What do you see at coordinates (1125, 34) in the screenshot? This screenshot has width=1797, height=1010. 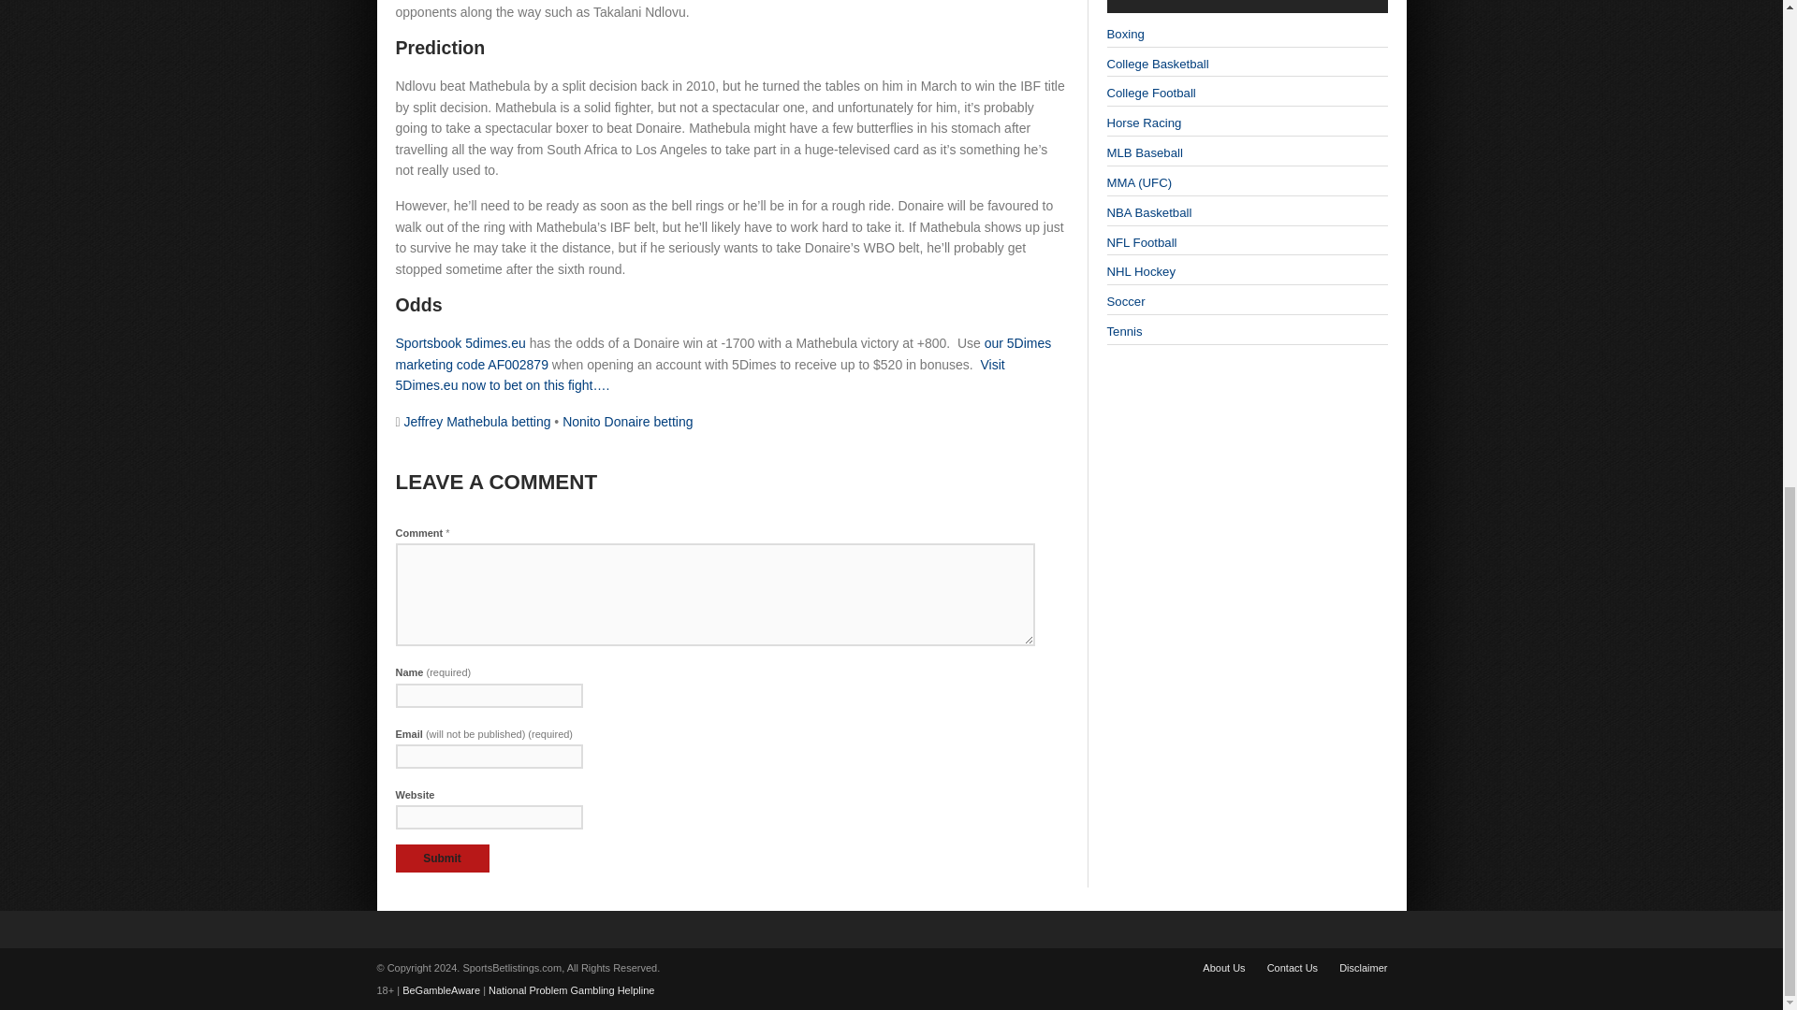 I see `Boxing Betting` at bounding box center [1125, 34].